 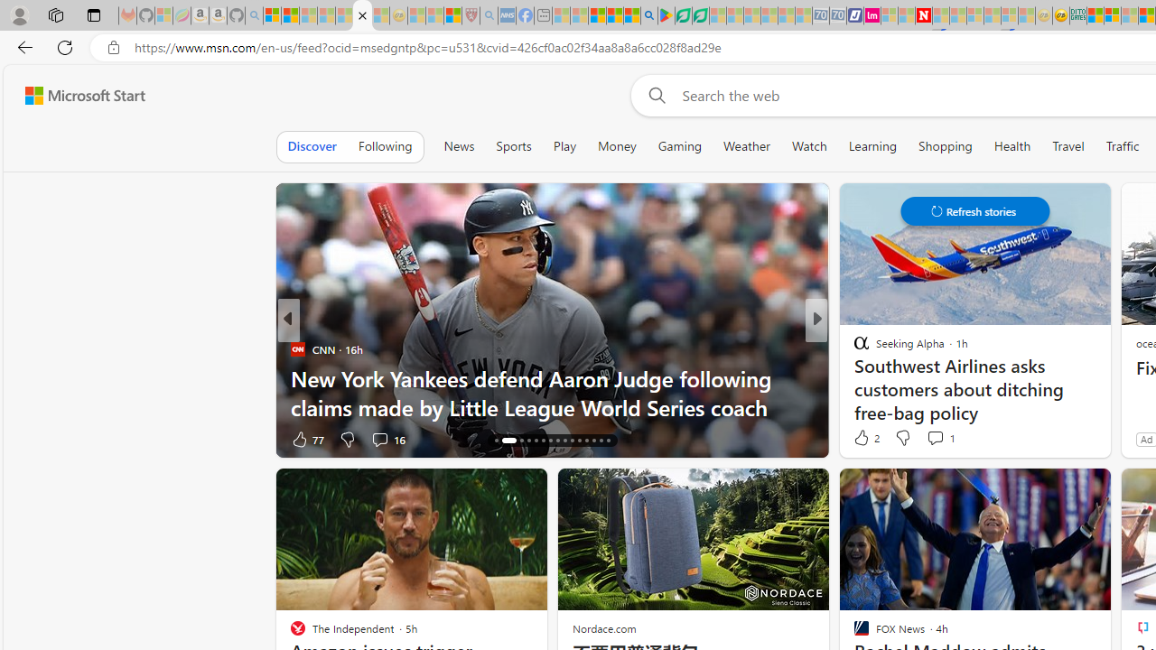 What do you see at coordinates (936, 439) in the screenshot?
I see `View comments 9 Comment` at bounding box center [936, 439].